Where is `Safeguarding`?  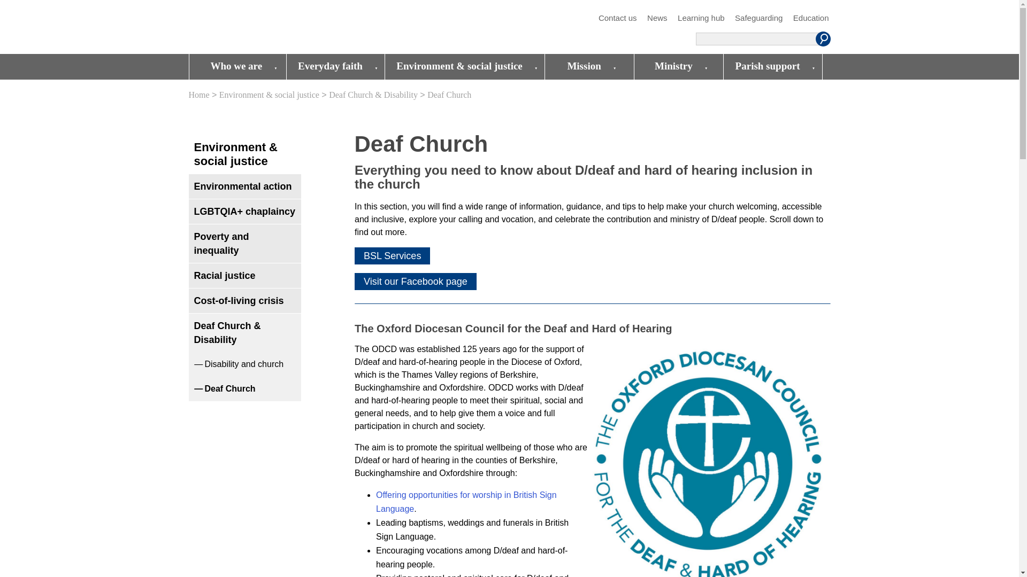 Safeguarding is located at coordinates (758, 18).